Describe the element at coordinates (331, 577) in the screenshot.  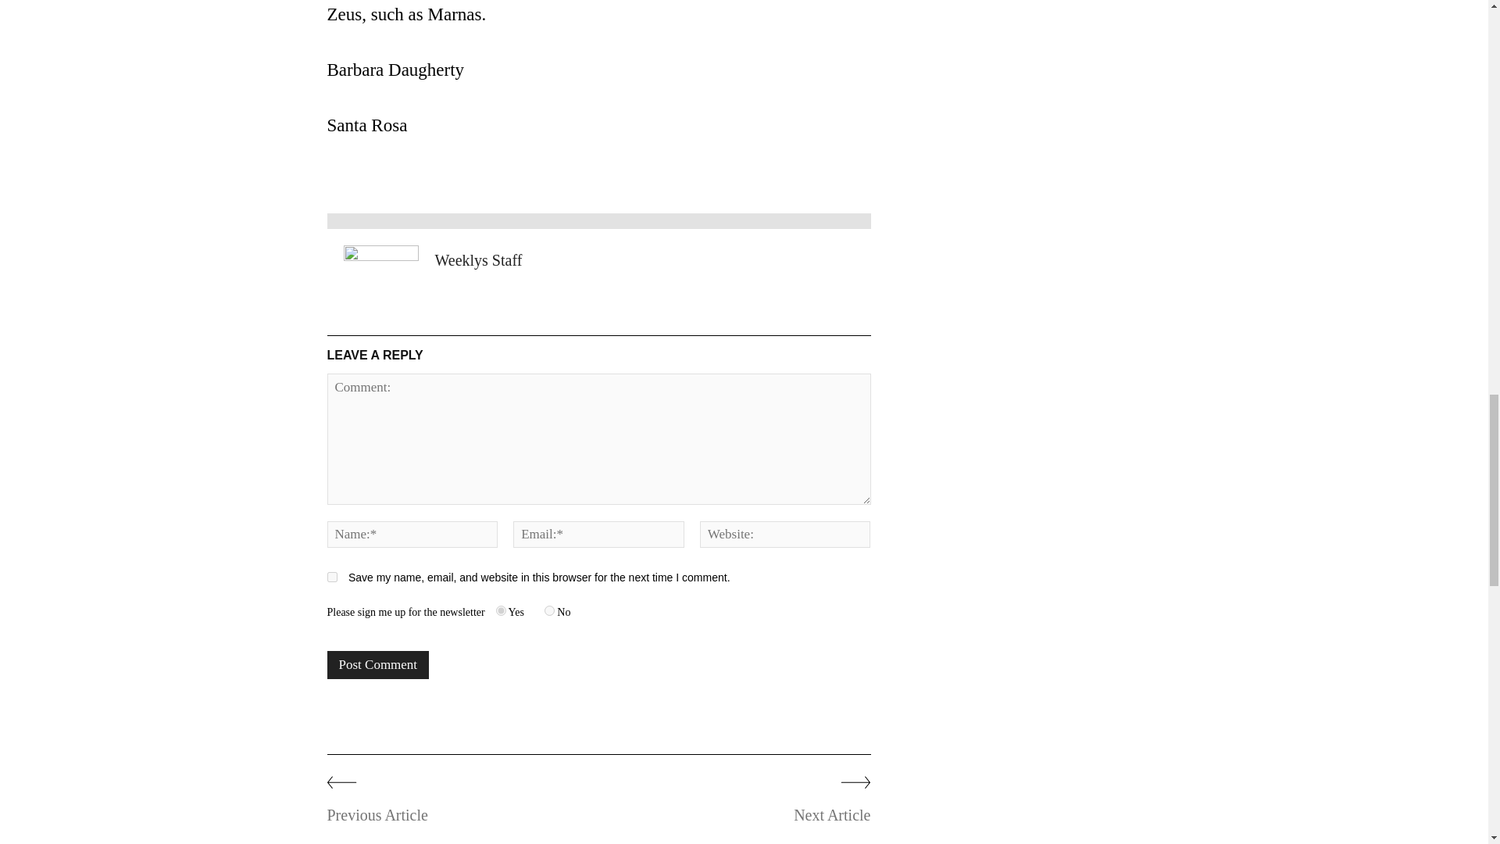
I see `yes` at that location.